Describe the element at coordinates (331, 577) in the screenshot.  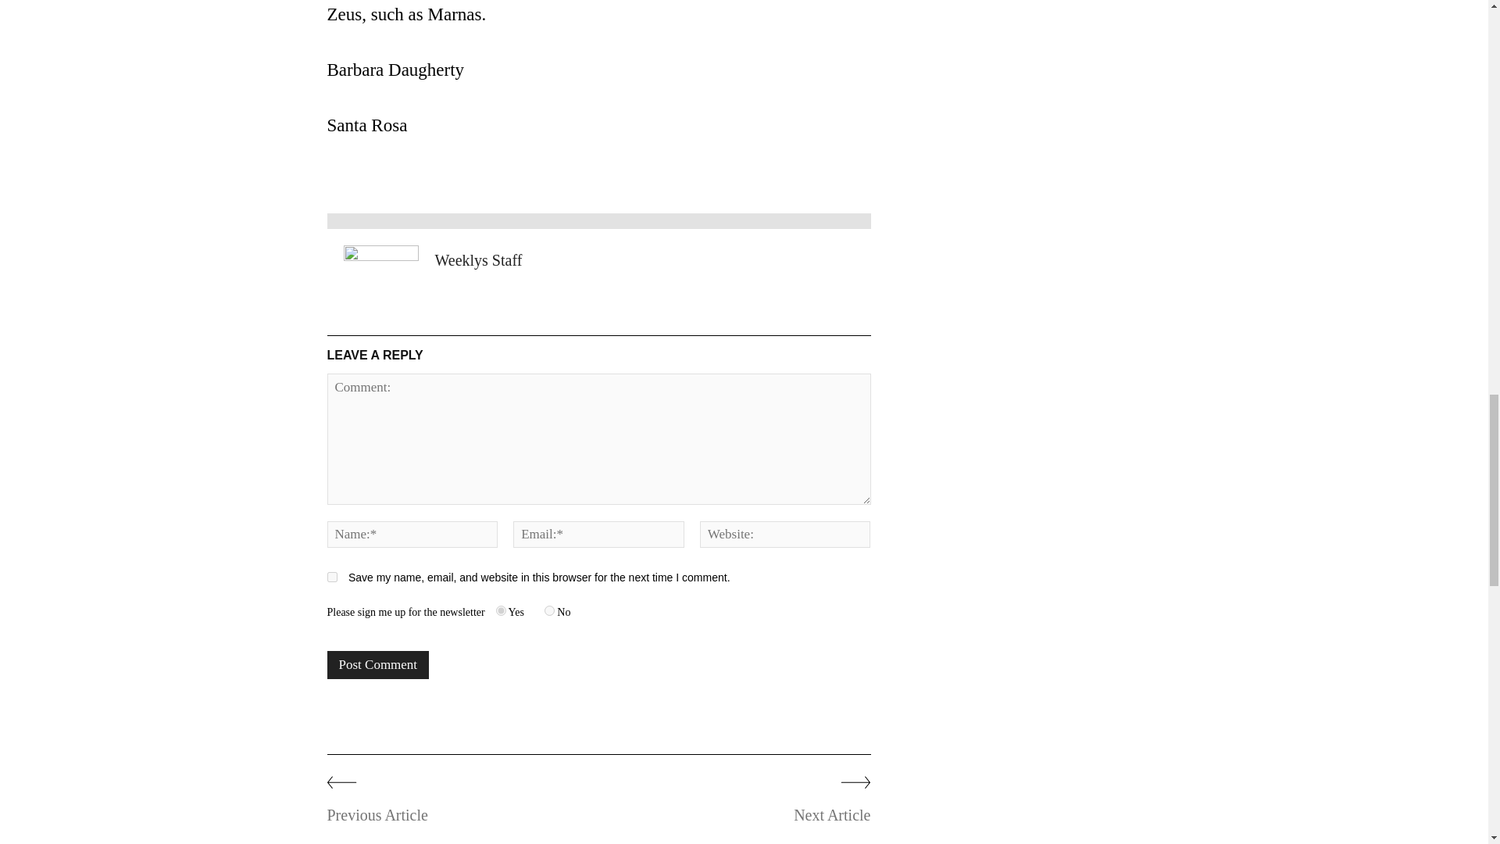
I see `yes` at that location.